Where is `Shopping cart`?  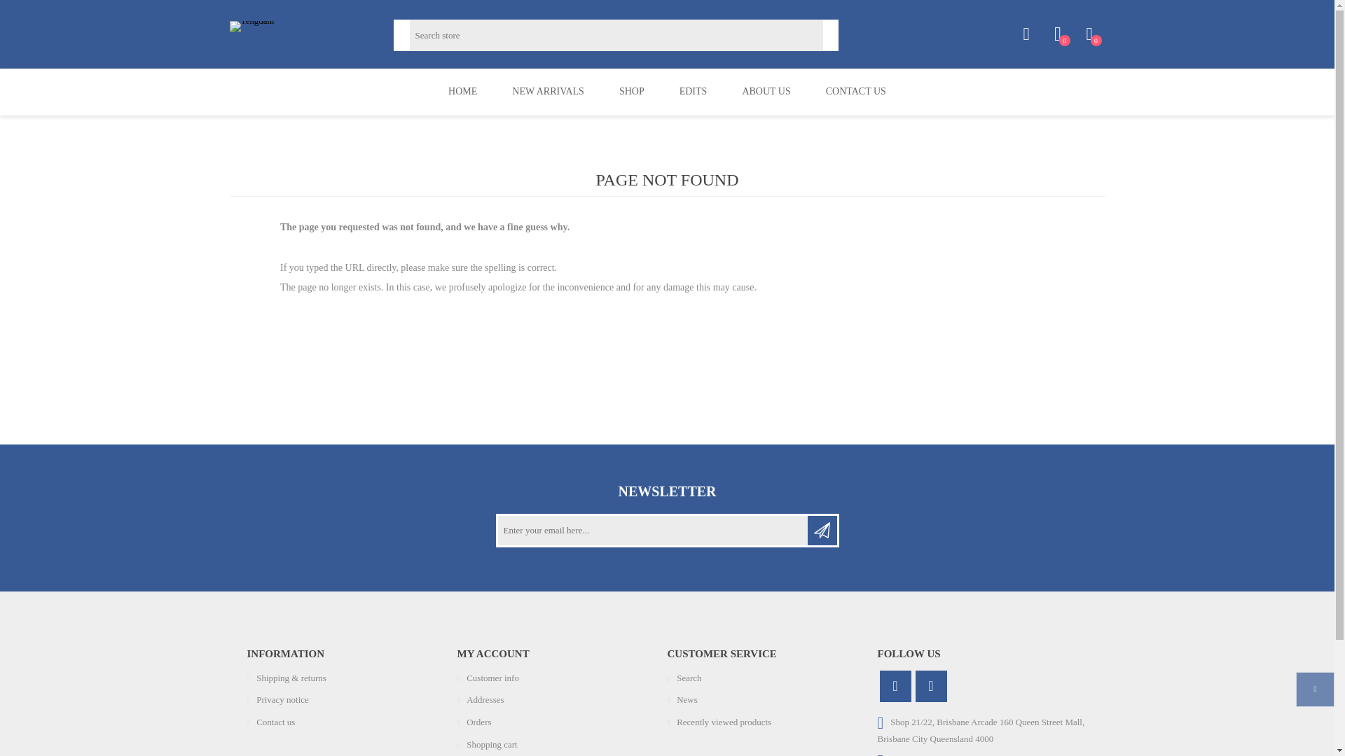 Shopping cart is located at coordinates (492, 745).